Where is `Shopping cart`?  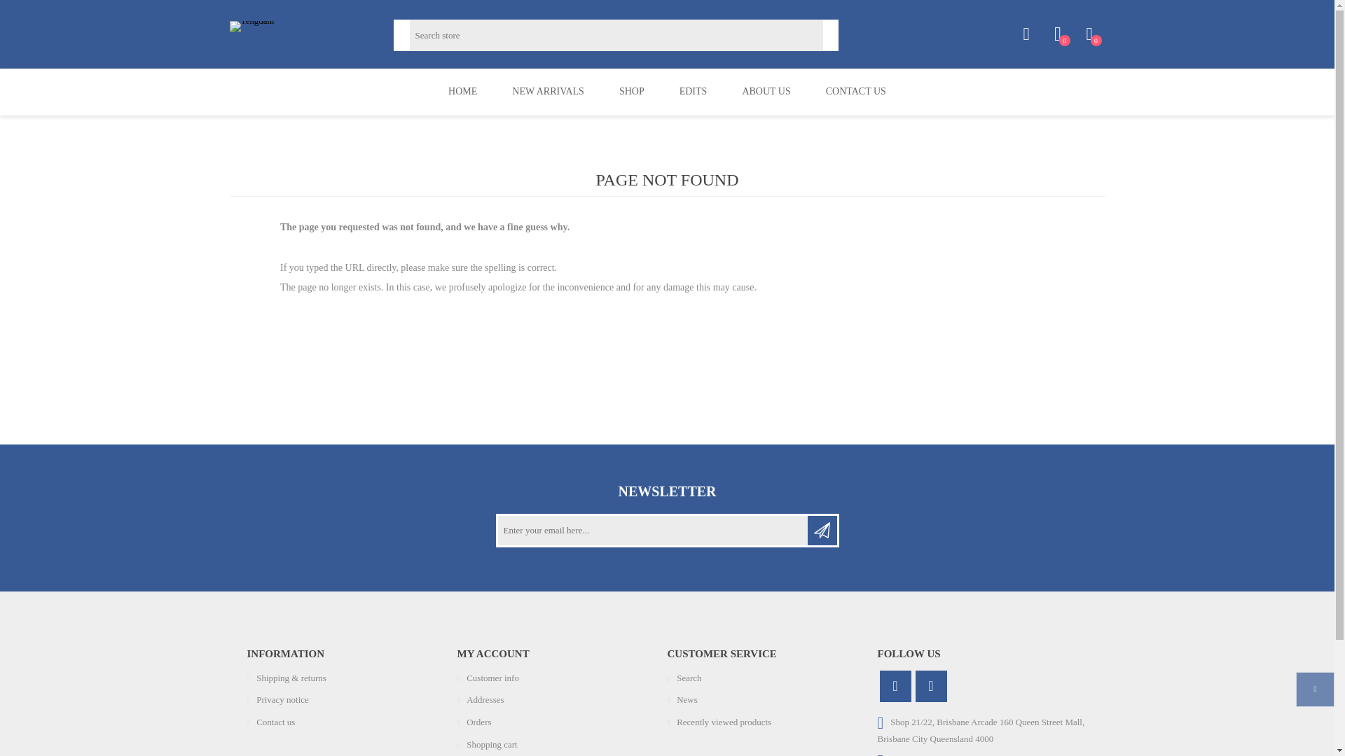 Shopping cart is located at coordinates (492, 745).